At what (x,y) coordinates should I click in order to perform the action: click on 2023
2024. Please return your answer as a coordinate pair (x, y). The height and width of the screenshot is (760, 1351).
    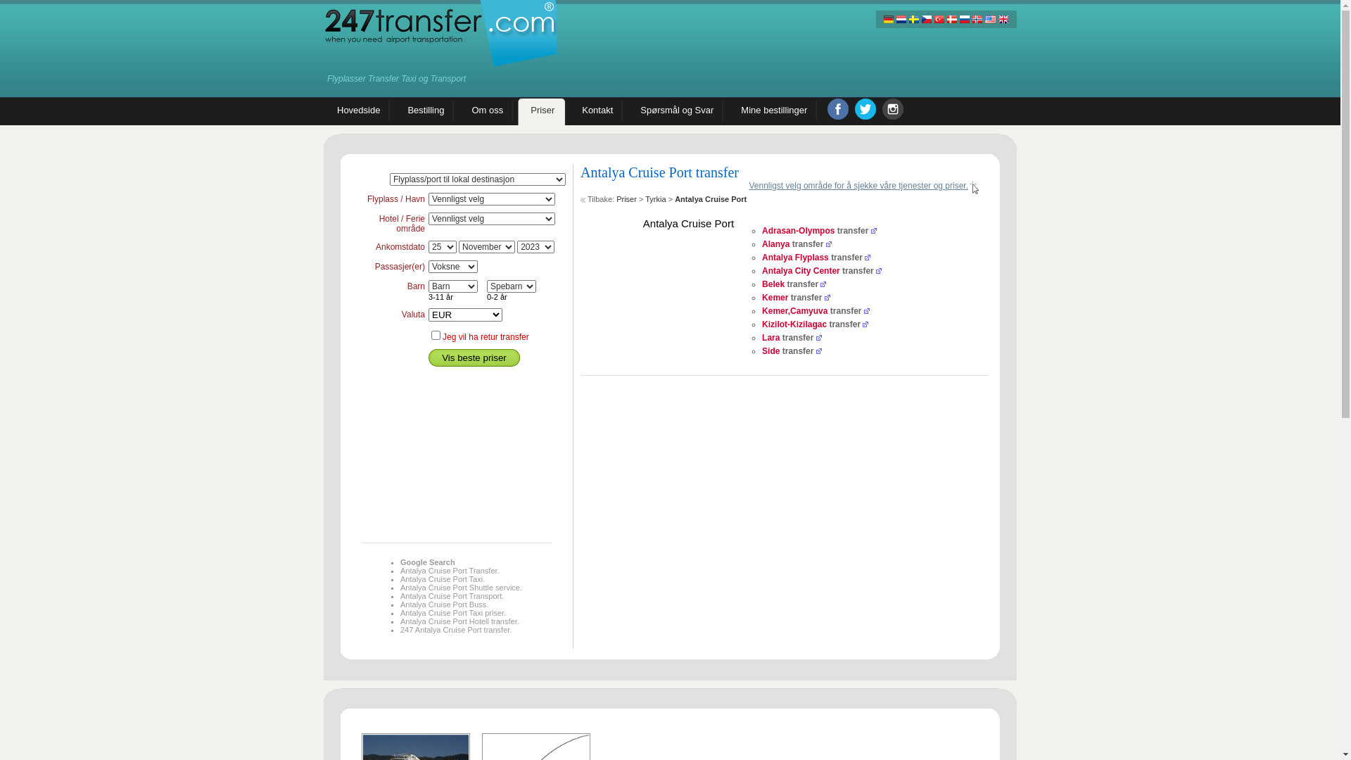
    Looking at the image, I should click on (536, 247).